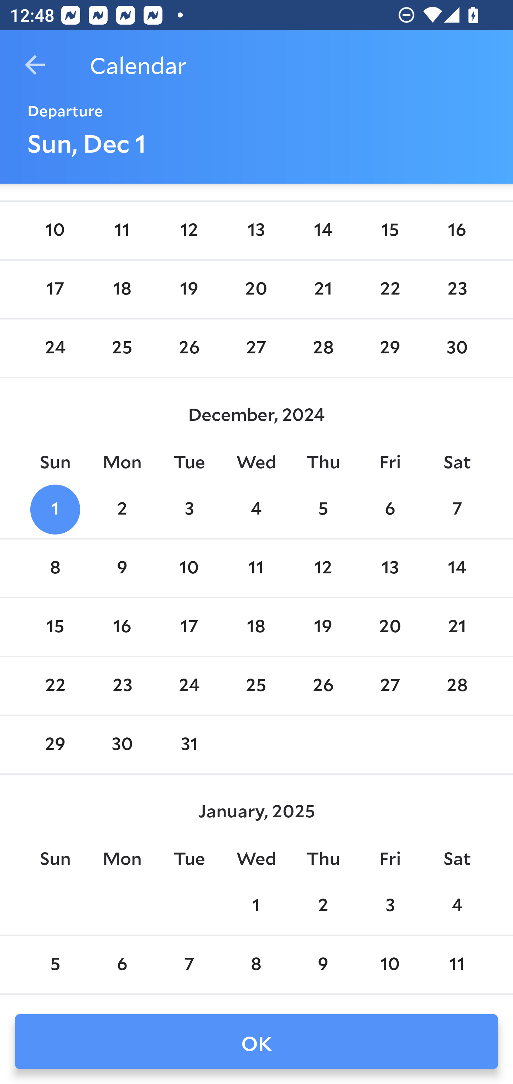 The width and height of the screenshot is (513, 1084). I want to click on 16, so click(122, 628).